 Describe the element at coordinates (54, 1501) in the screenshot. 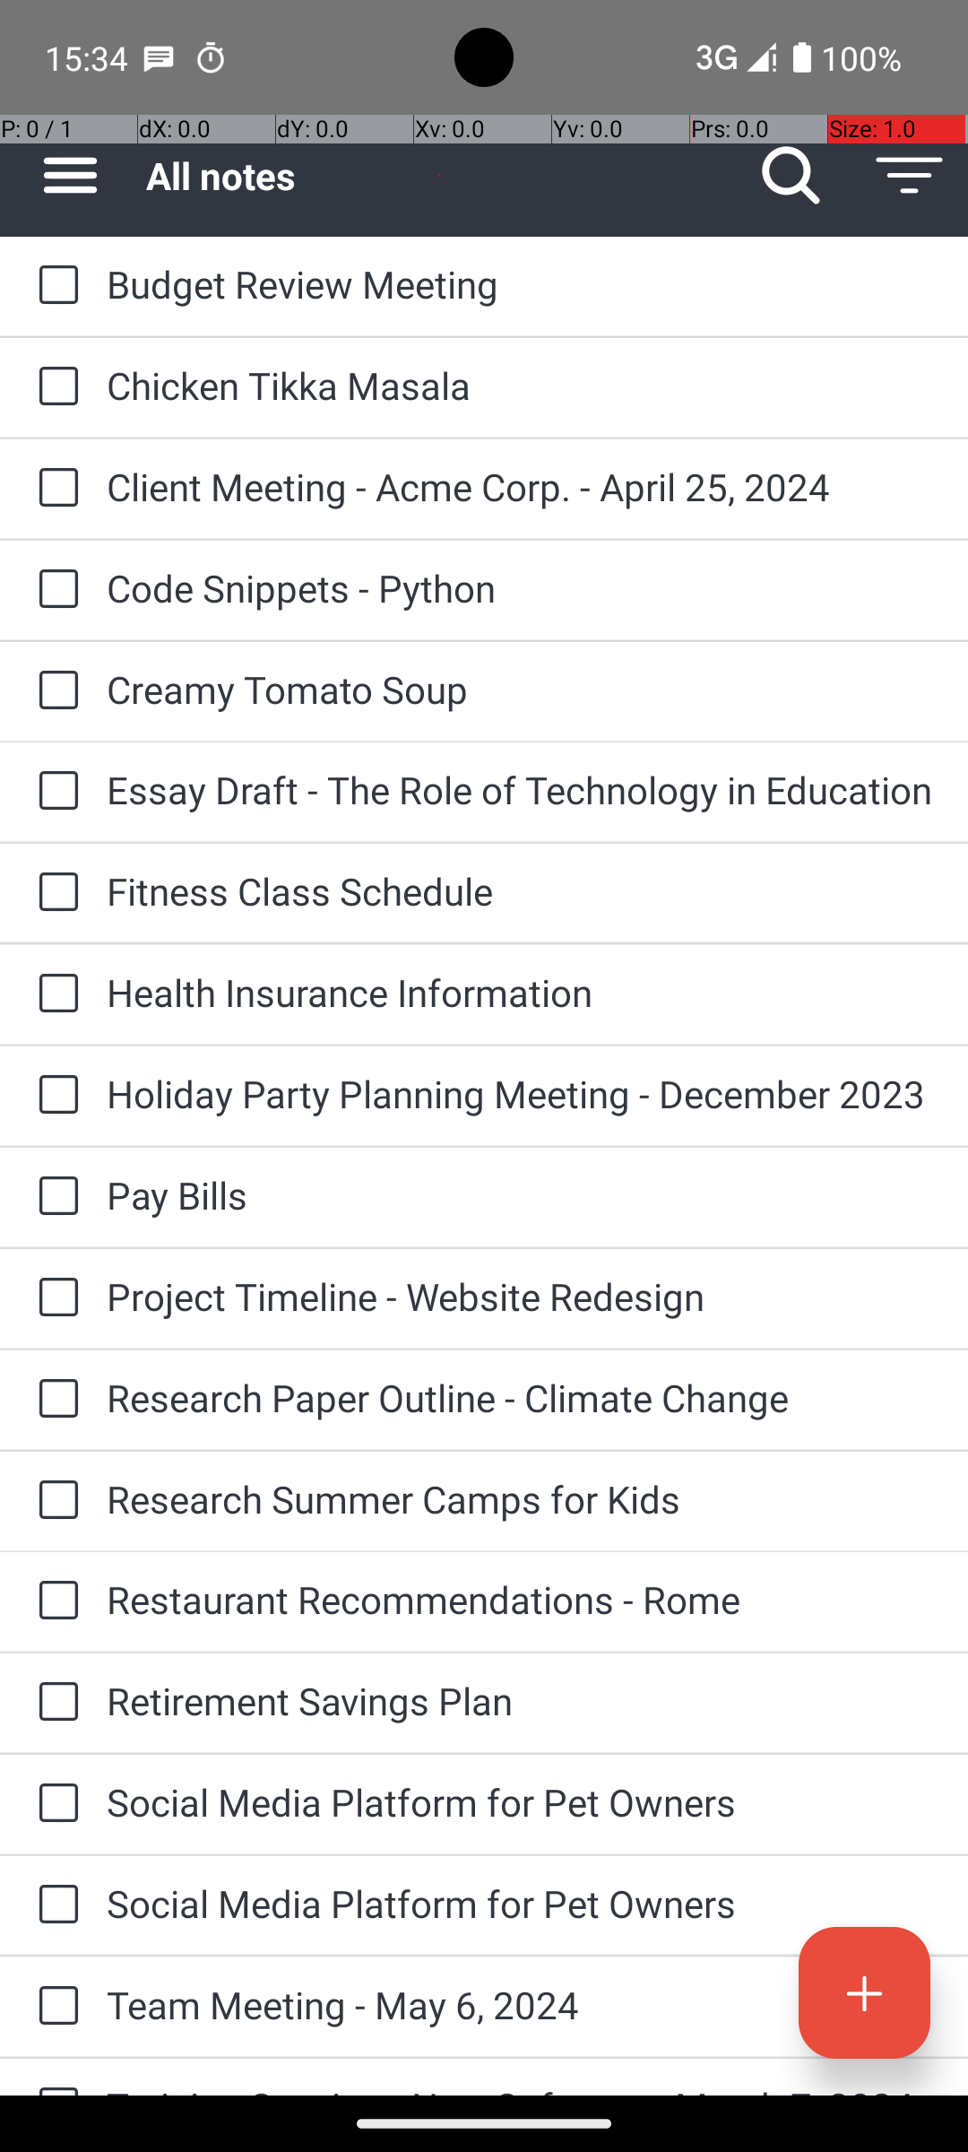

I see `to-do: Research Summer Camps for Kids` at that location.